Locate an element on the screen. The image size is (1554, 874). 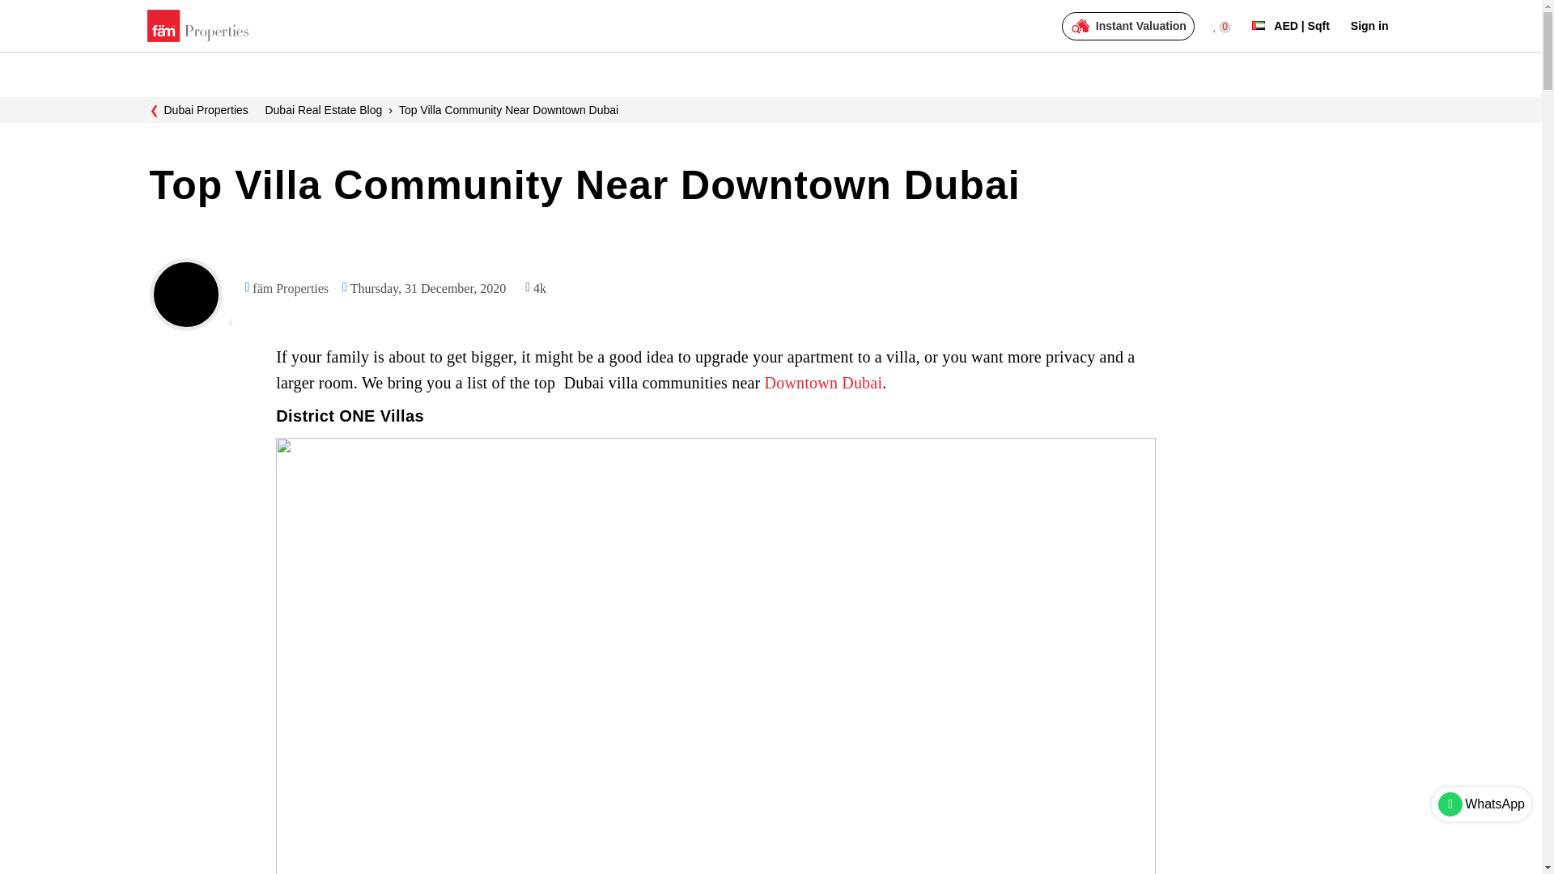
Sign in is located at coordinates (1369, 25).